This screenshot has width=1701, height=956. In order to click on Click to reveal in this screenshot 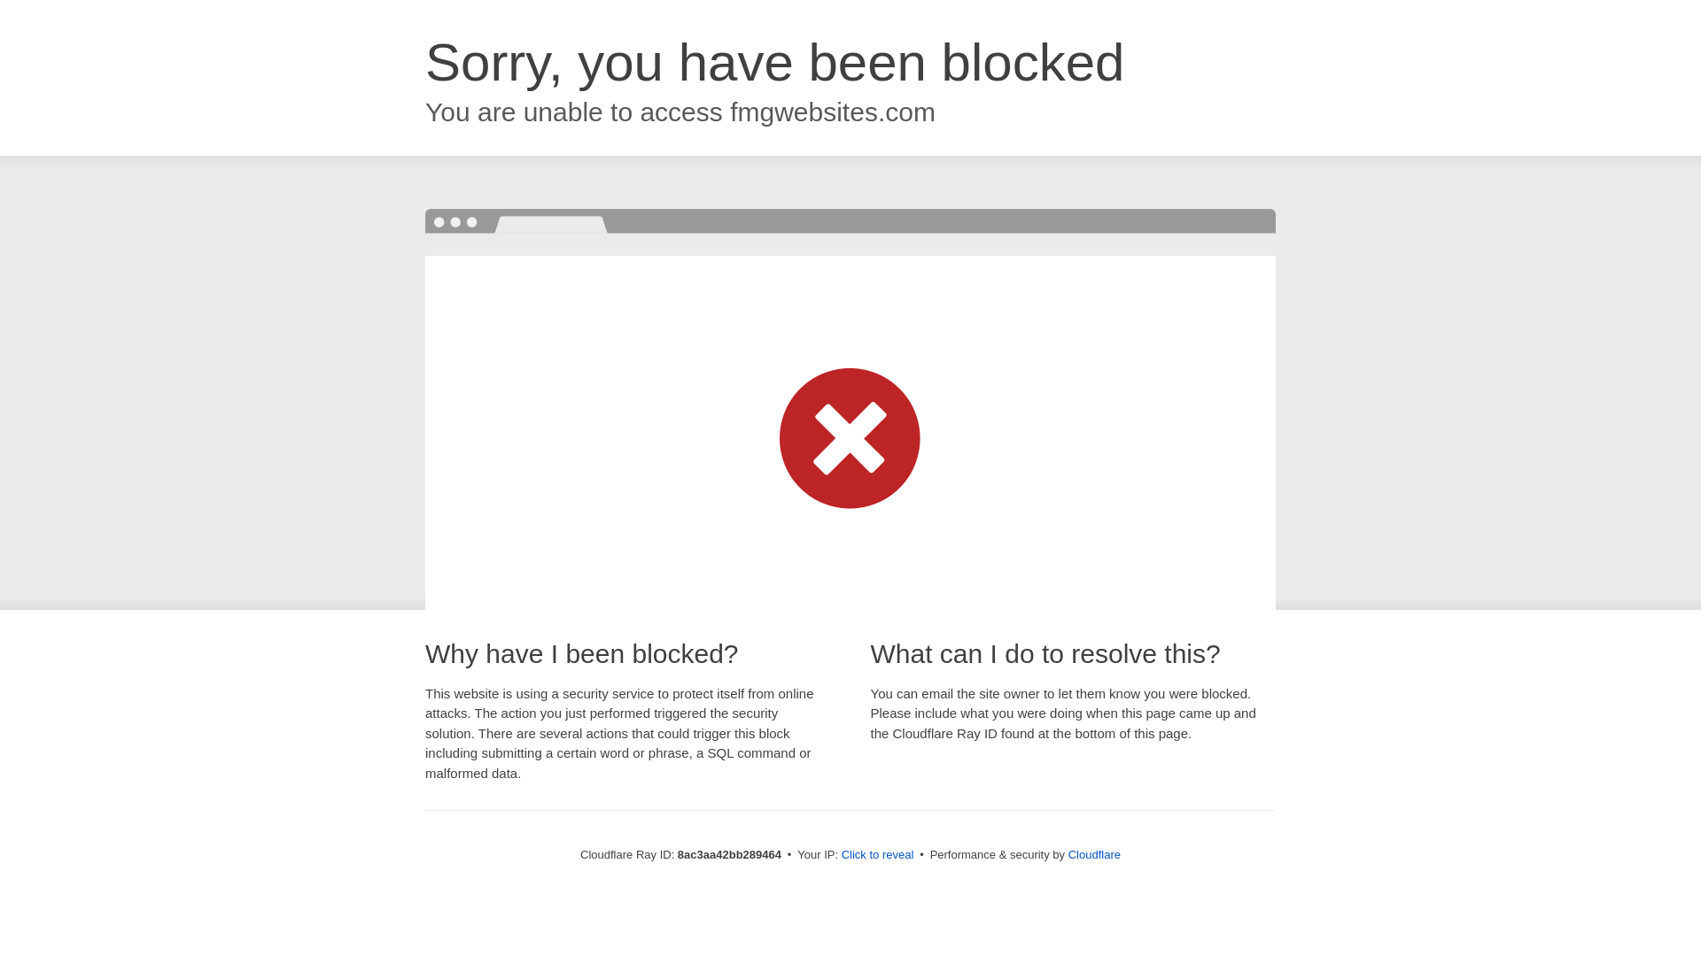, I will do `click(878, 855)`.